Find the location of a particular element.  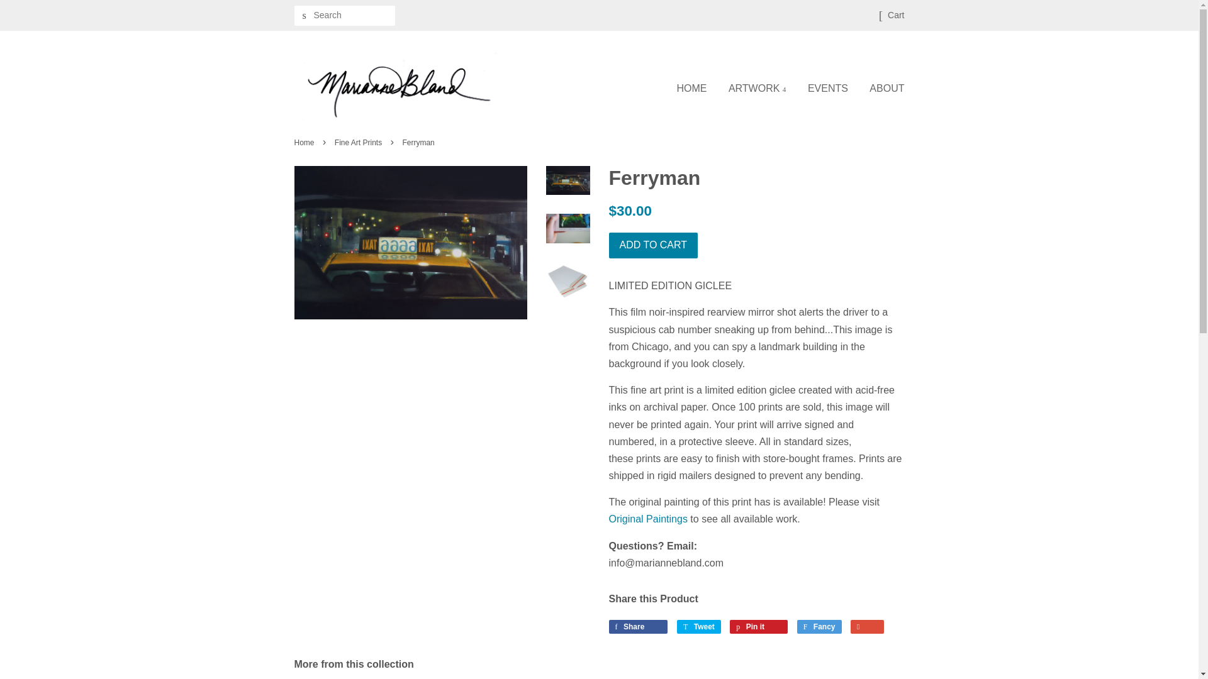

Cart is located at coordinates (648, 518).